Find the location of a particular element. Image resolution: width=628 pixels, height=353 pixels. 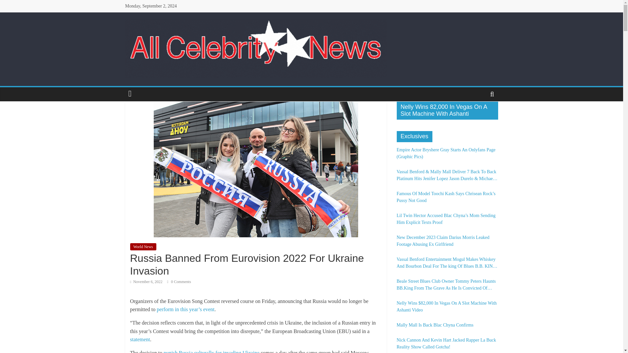

punish Russia is located at coordinates (178, 352).